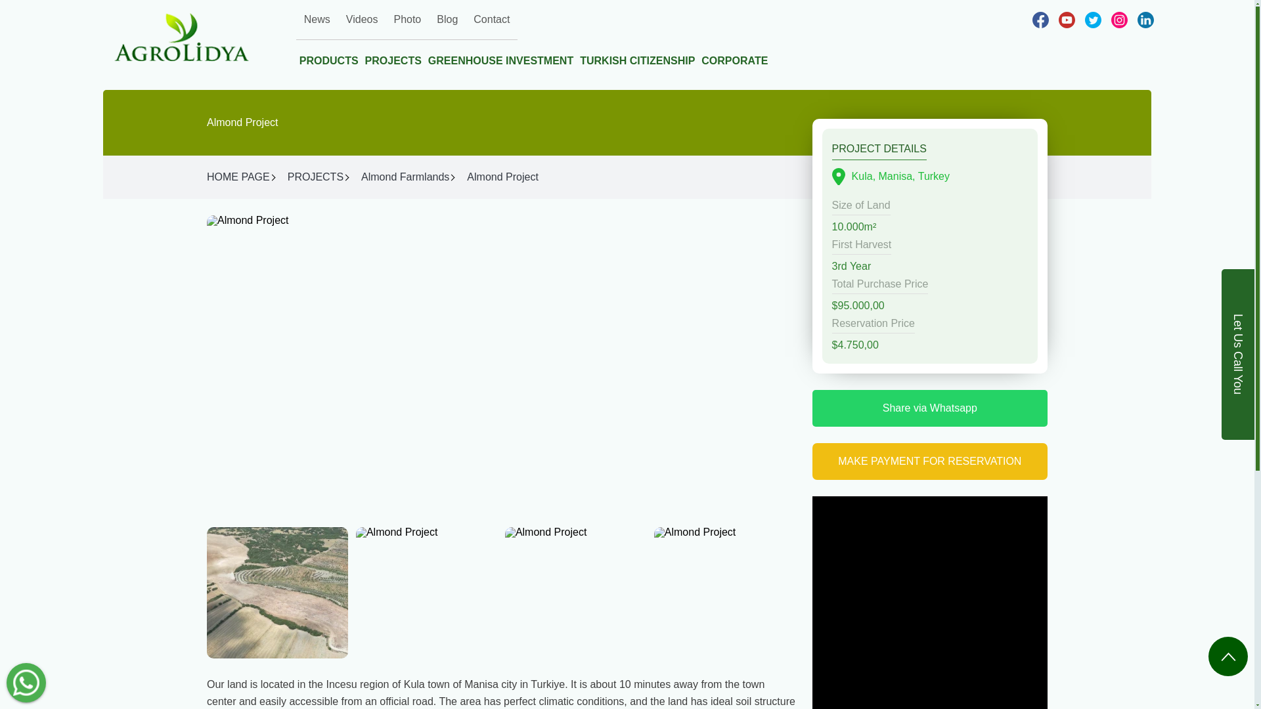 The width and height of the screenshot is (1261, 709). Describe the element at coordinates (637, 56) in the screenshot. I see `TURKISH CITIZENSHIP` at that location.